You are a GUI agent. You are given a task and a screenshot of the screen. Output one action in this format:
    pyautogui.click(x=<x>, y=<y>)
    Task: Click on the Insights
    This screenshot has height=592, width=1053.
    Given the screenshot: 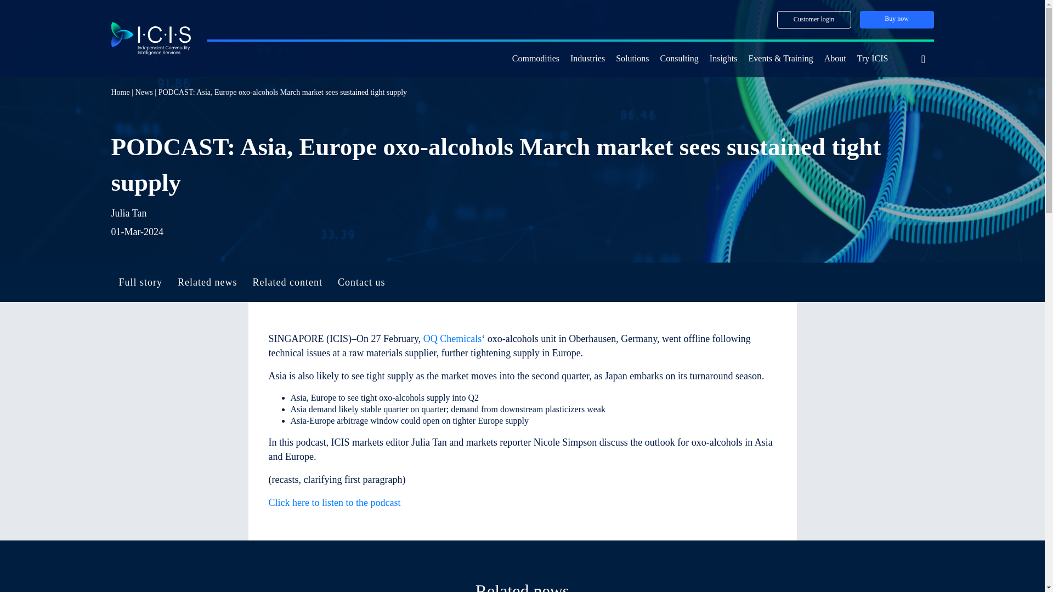 What is the action you would take?
    pyautogui.click(x=724, y=59)
    